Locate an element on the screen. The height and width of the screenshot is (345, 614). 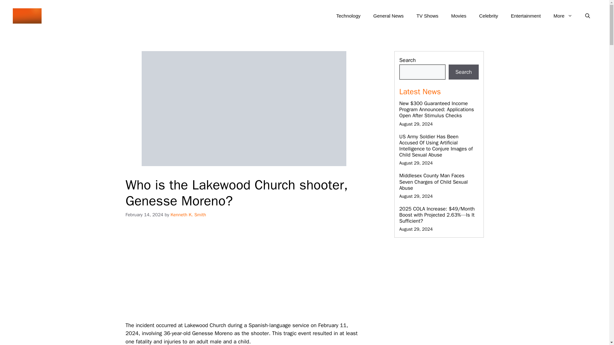
Entertainment is located at coordinates (525, 16).